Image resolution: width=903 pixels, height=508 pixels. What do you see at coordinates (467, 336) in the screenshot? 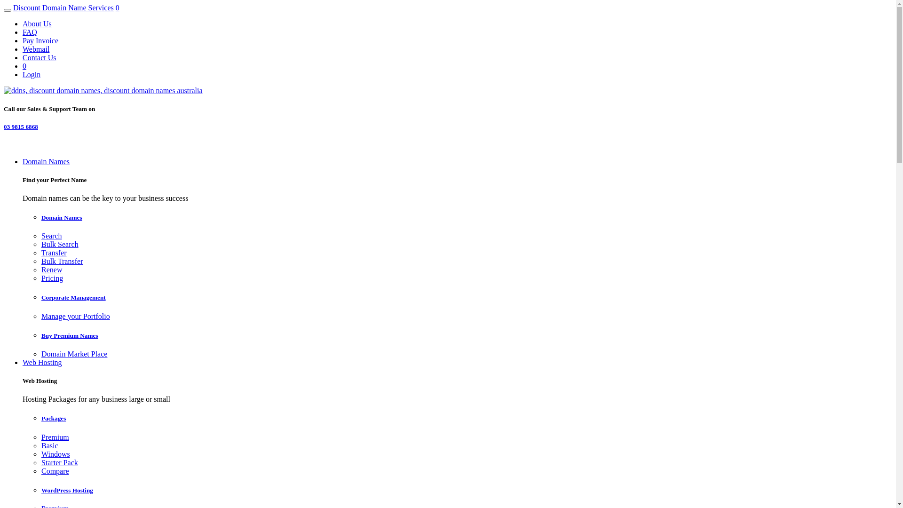
I see `Buy Premium Names` at bounding box center [467, 336].